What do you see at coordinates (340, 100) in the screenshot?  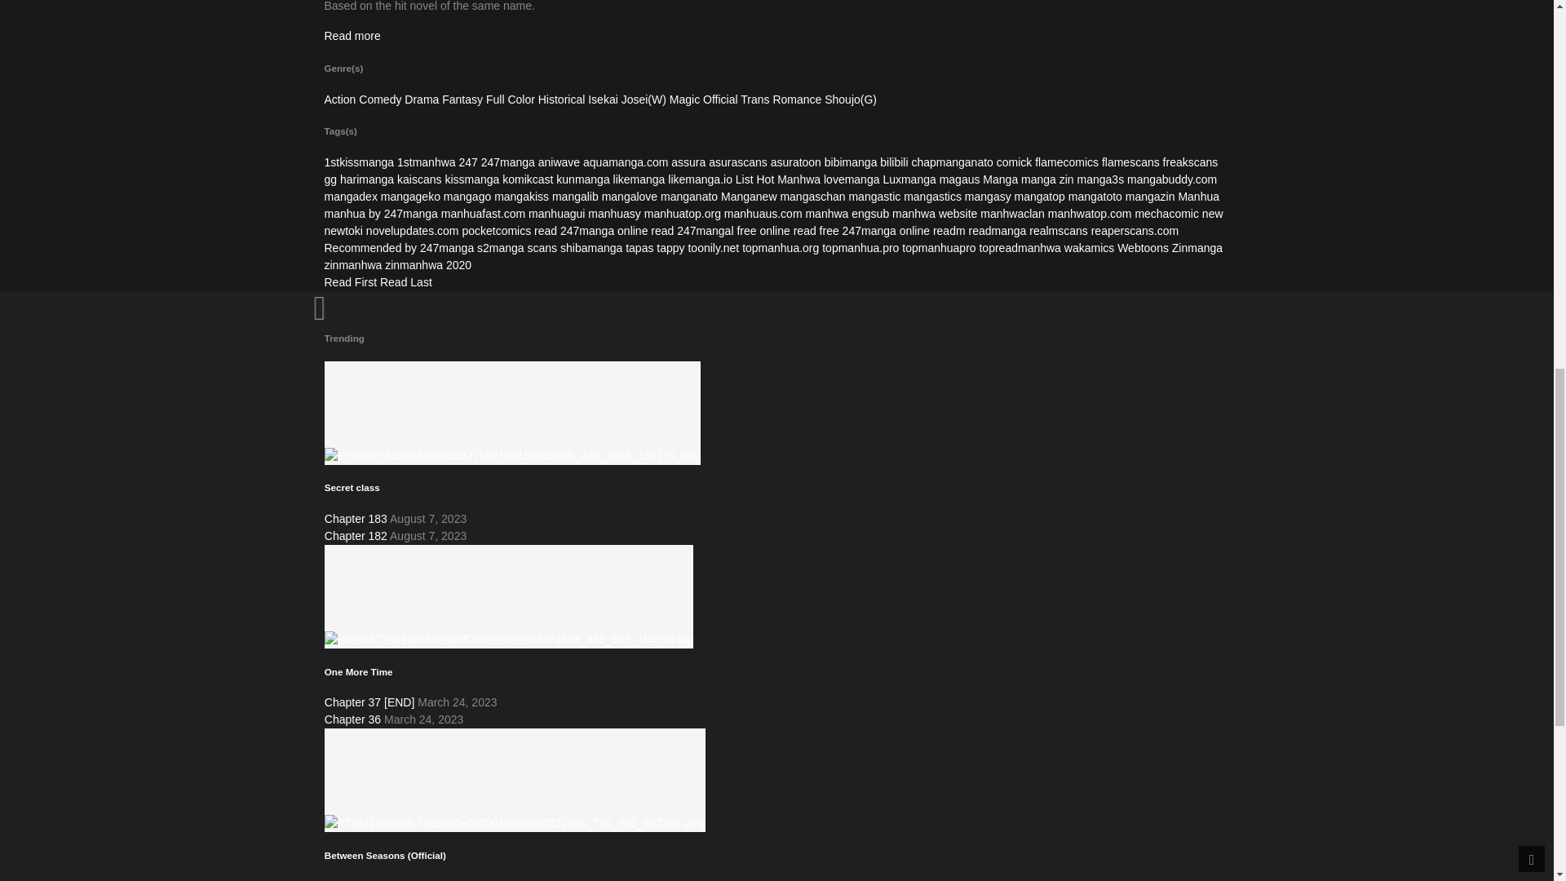 I see `Action` at bounding box center [340, 100].